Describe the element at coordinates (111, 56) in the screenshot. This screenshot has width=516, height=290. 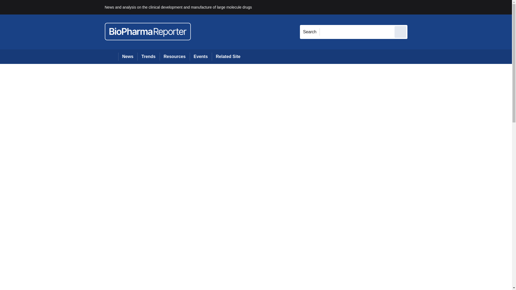
I see `Home` at that location.